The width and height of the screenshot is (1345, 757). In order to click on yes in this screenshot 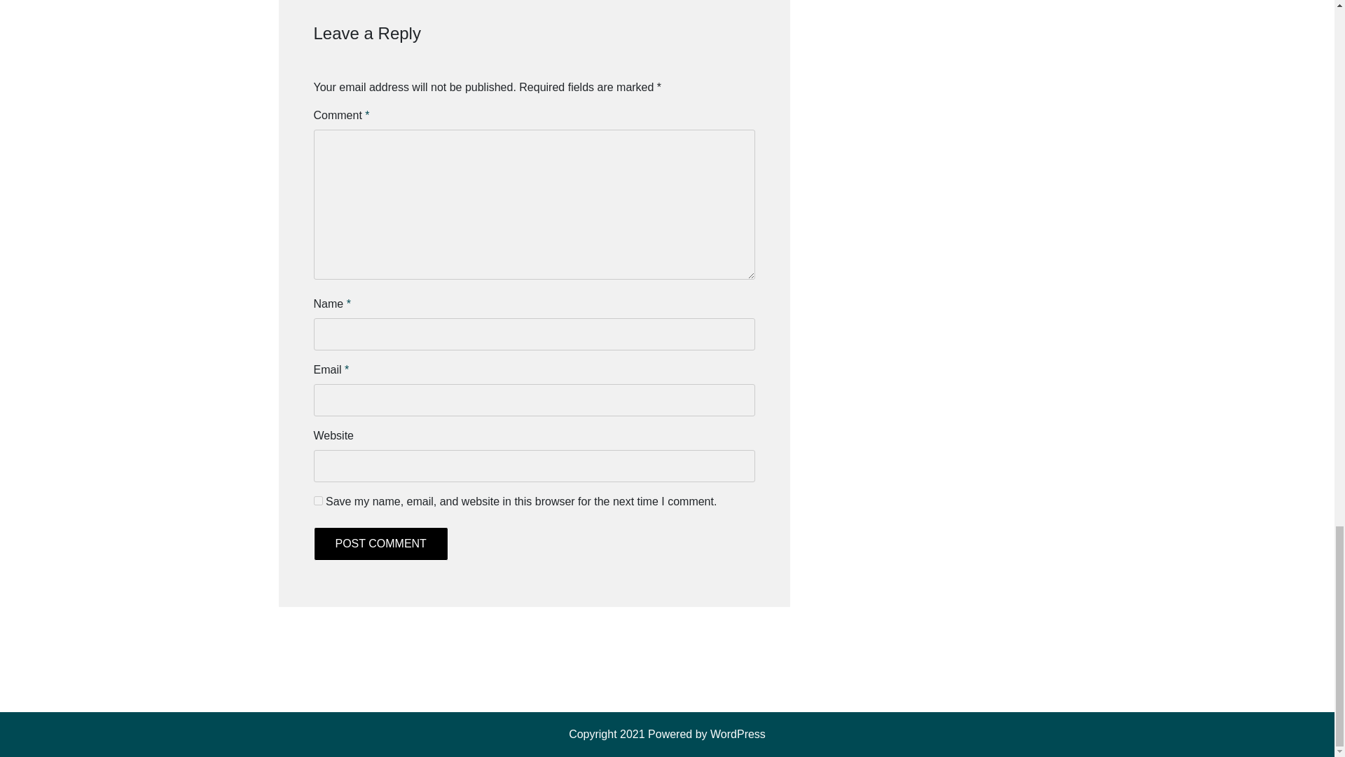, I will do `click(318, 500)`.